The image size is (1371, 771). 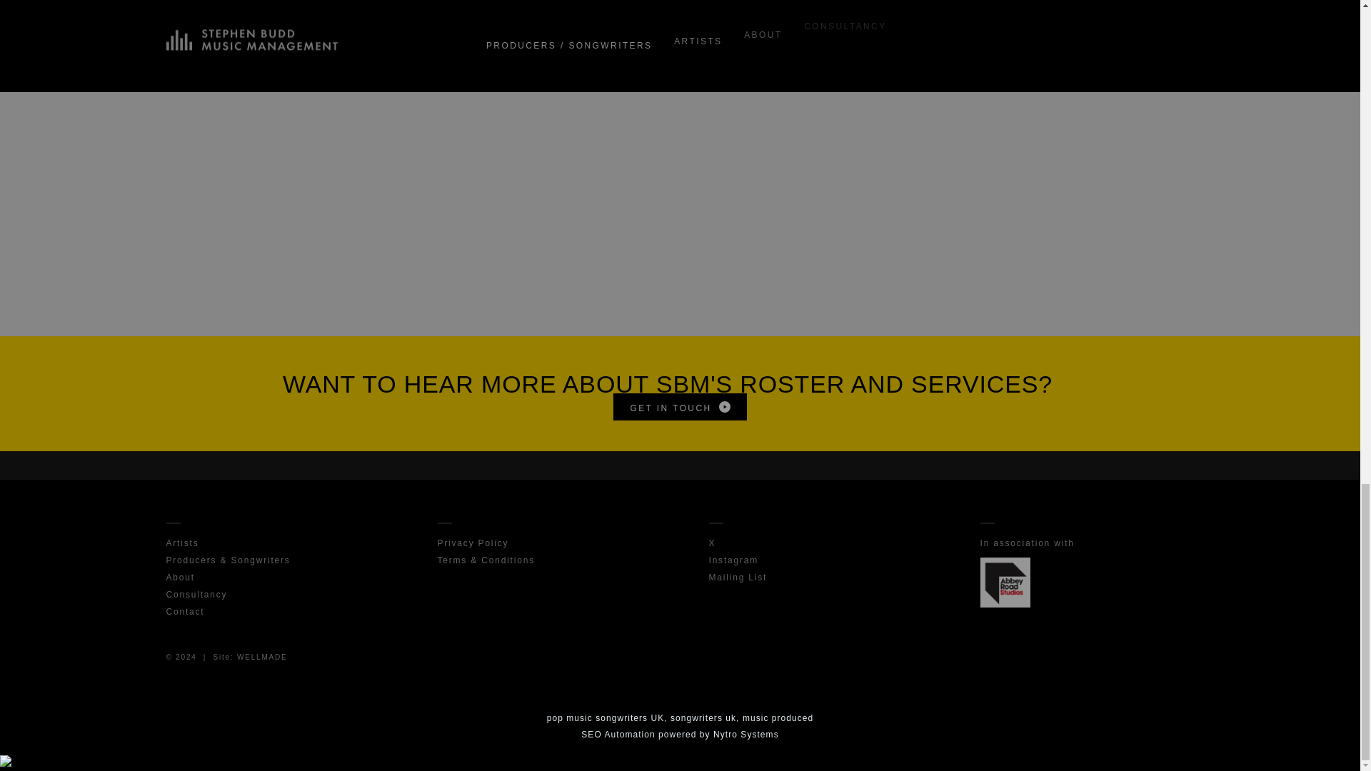 I want to click on Instagram, so click(x=733, y=559).